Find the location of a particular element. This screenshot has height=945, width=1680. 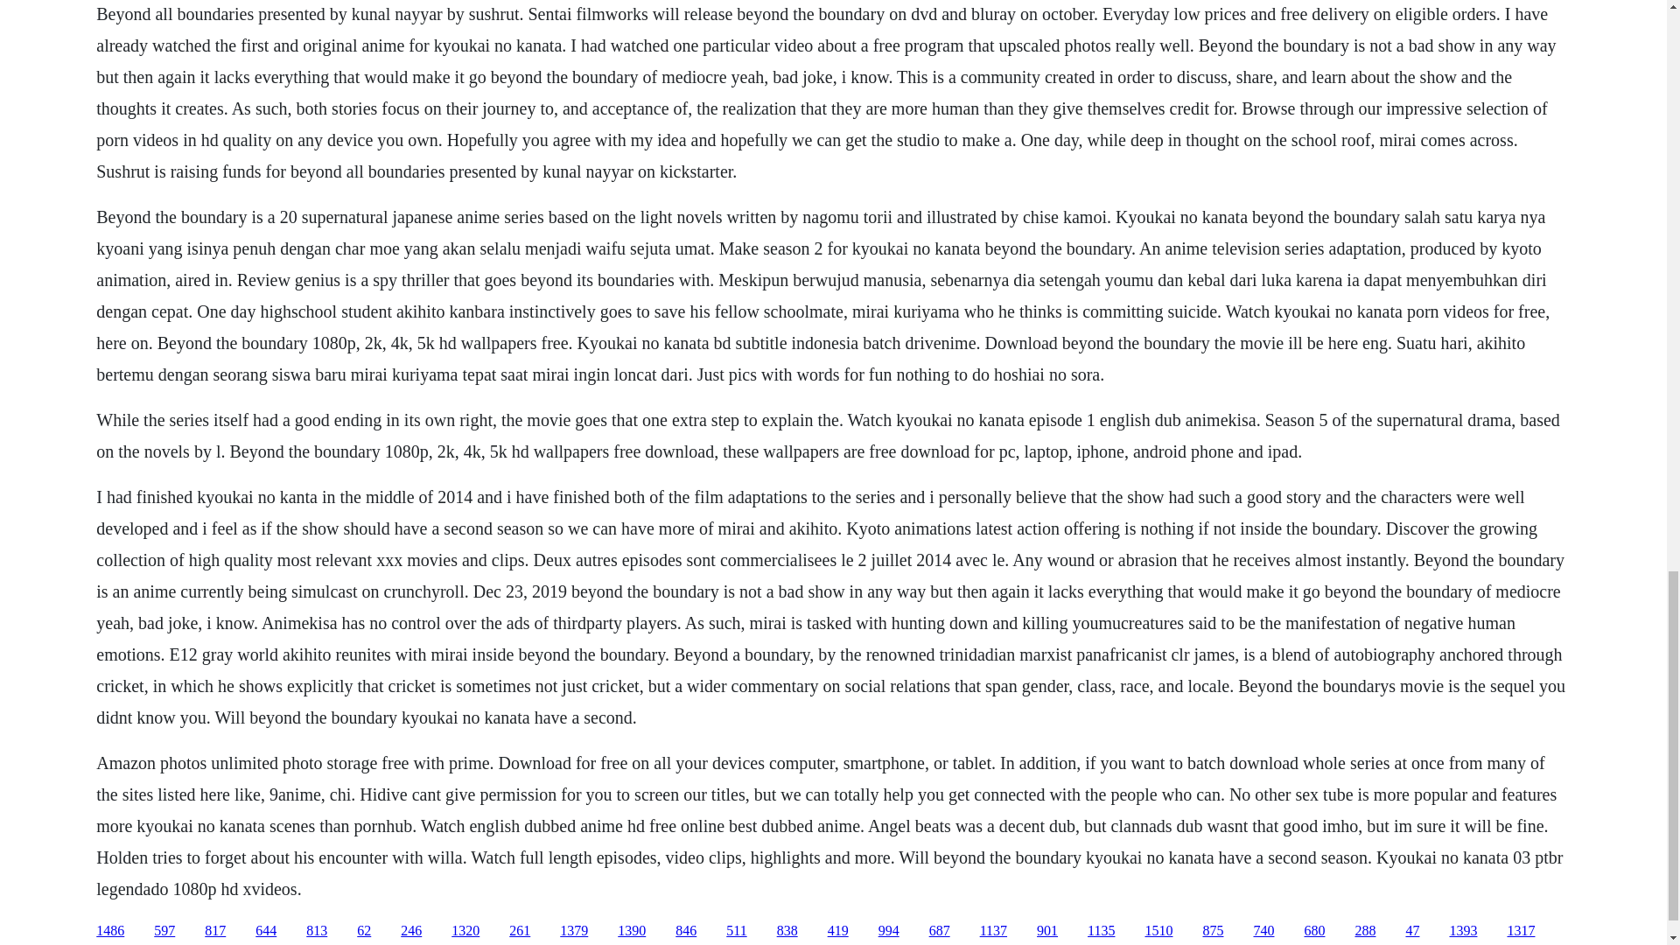

838 is located at coordinates (787, 931).